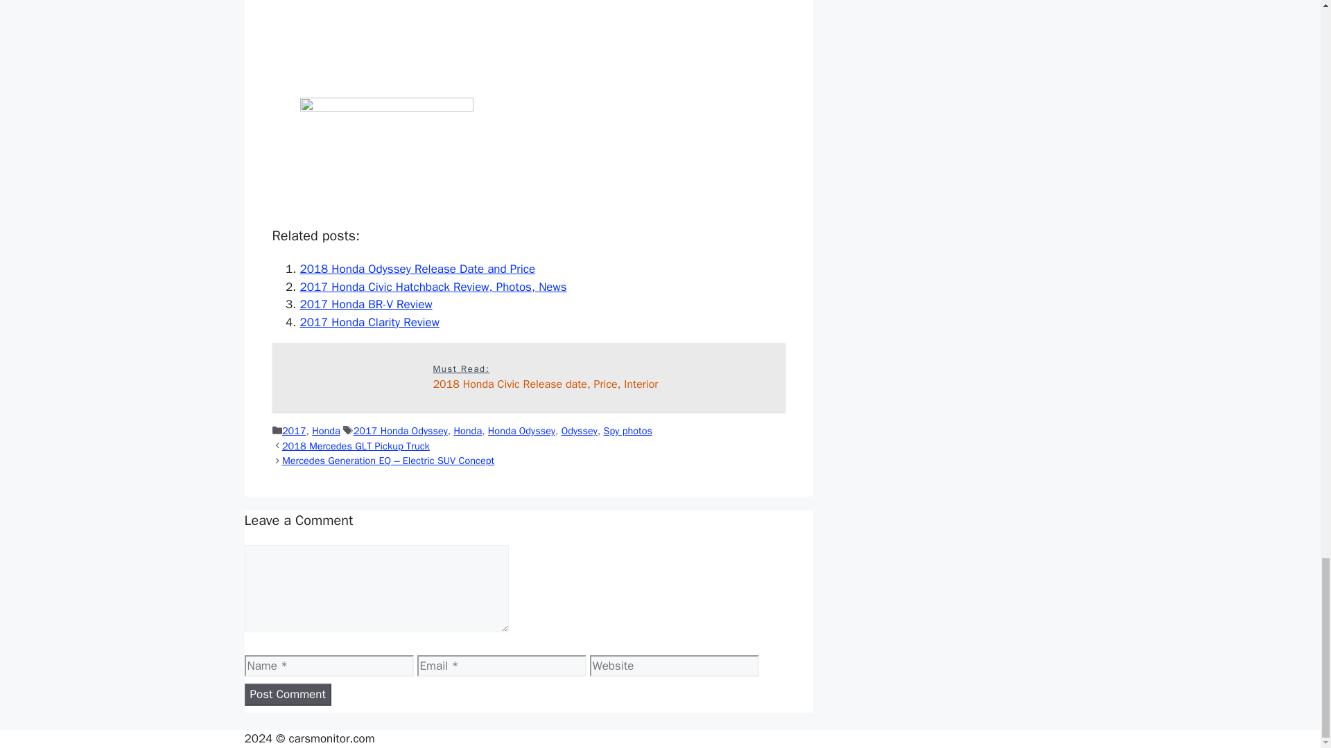 This screenshot has width=1331, height=748. What do you see at coordinates (287, 695) in the screenshot?
I see `Post Comment` at bounding box center [287, 695].